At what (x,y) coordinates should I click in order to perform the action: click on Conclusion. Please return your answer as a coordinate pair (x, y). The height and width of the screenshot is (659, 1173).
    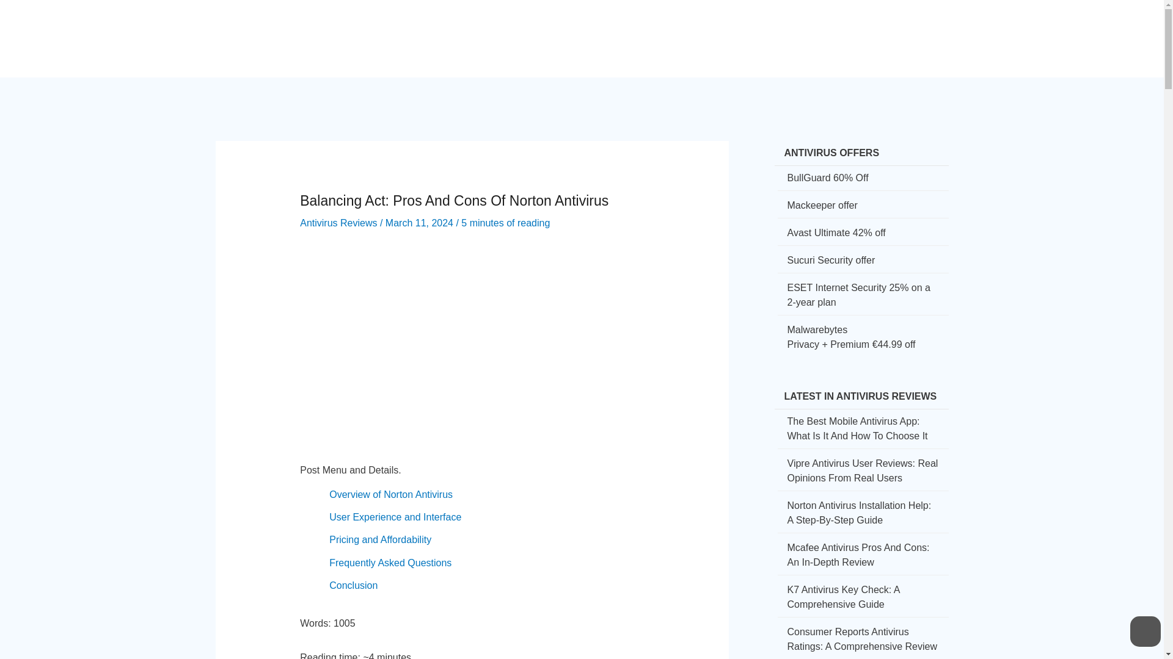
    Looking at the image, I should click on (353, 585).